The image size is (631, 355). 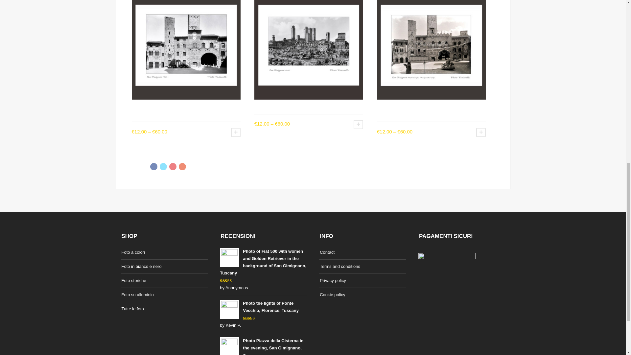 I want to click on SELECT OPTIONS, so click(x=235, y=132).